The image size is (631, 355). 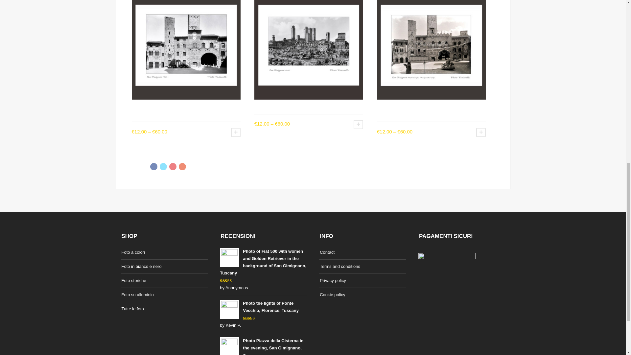 I want to click on SELECT OPTIONS, so click(x=235, y=132).